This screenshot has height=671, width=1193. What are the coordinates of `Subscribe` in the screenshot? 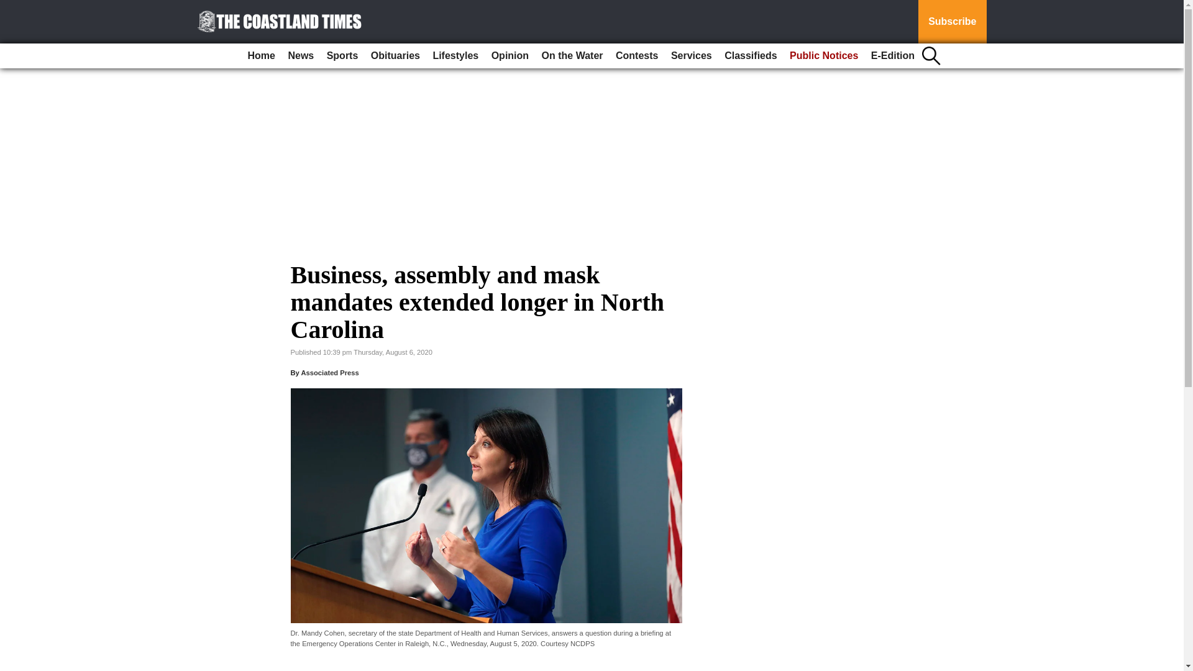 It's located at (952, 22).